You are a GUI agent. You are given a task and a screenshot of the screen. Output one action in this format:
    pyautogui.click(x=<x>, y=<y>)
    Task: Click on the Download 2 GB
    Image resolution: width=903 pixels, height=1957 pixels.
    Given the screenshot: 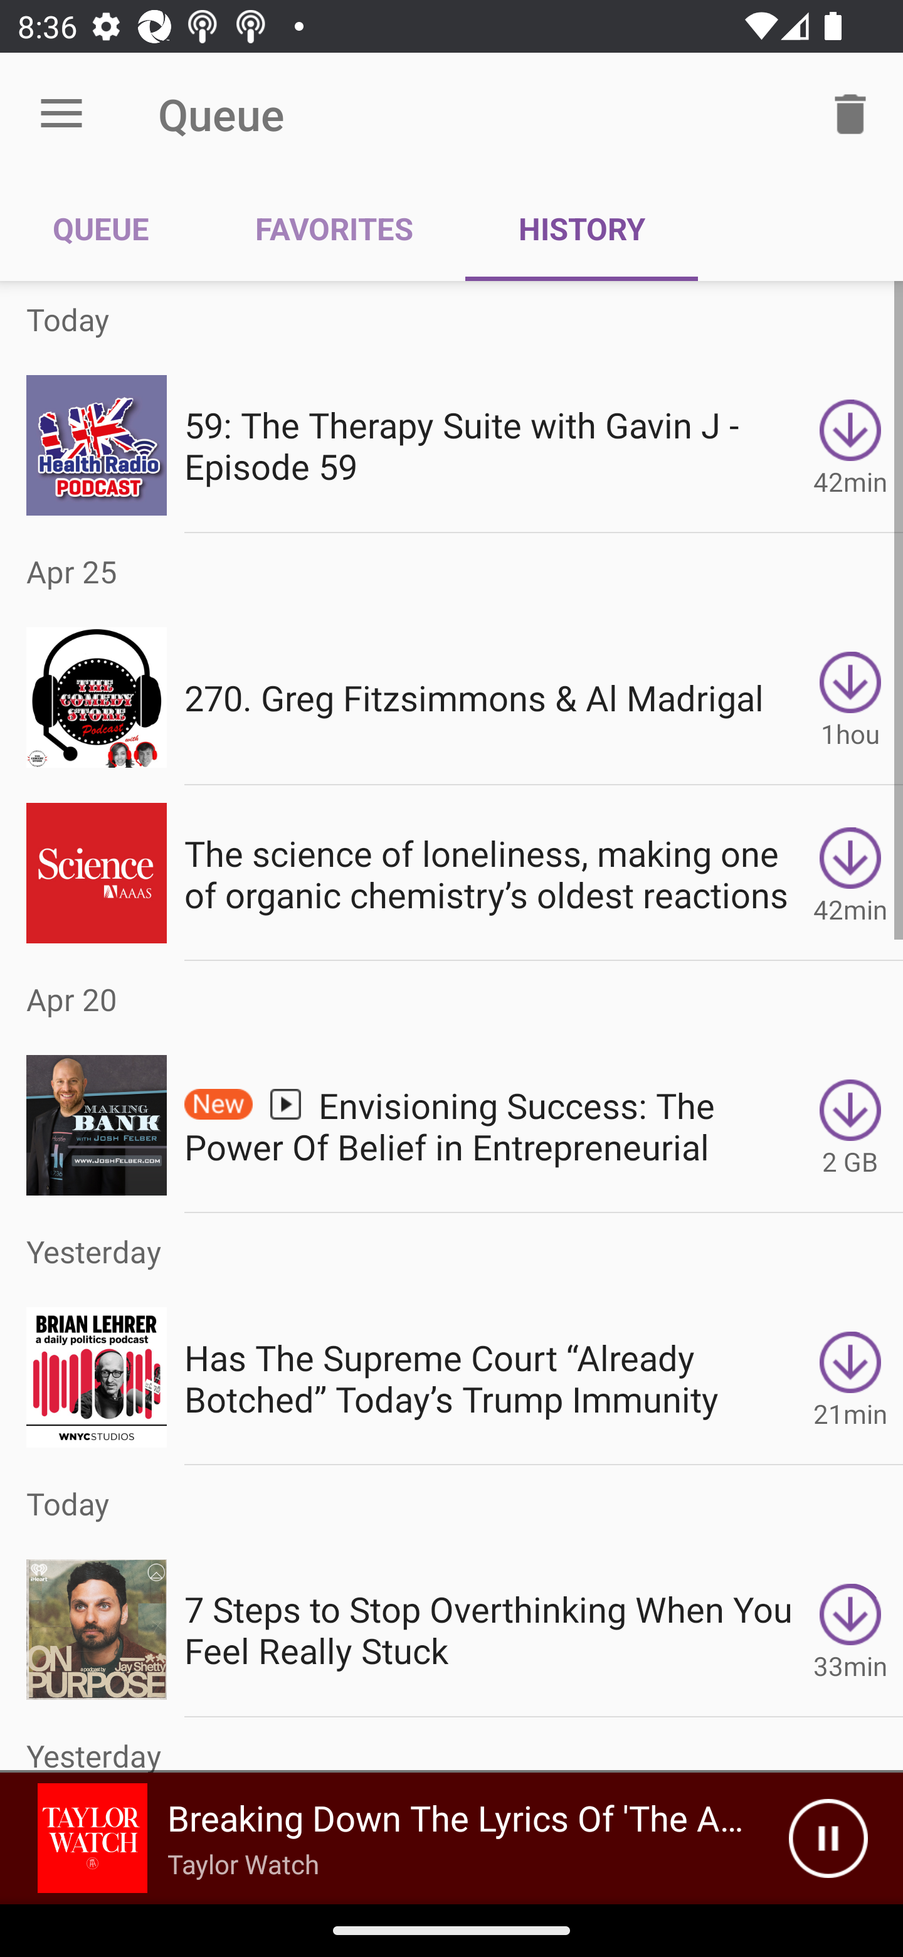 What is the action you would take?
    pyautogui.click(x=850, y=1125)
    